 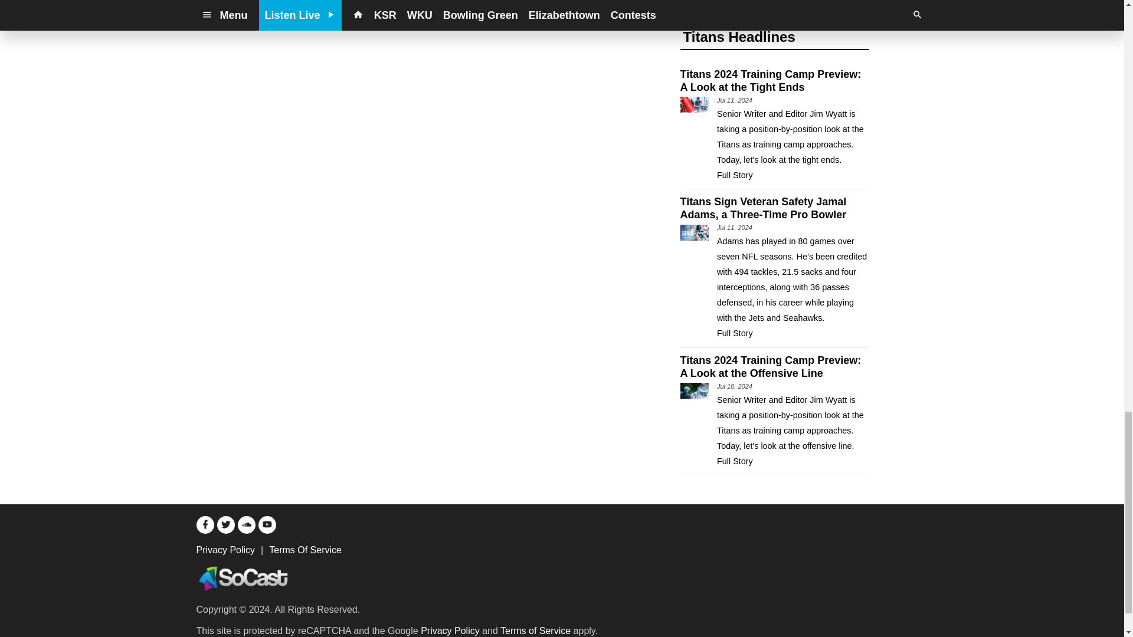 What do you see at coordinates (205, 525) in the screenshot?
I see `Facebook` at bounding box center [205, 525].